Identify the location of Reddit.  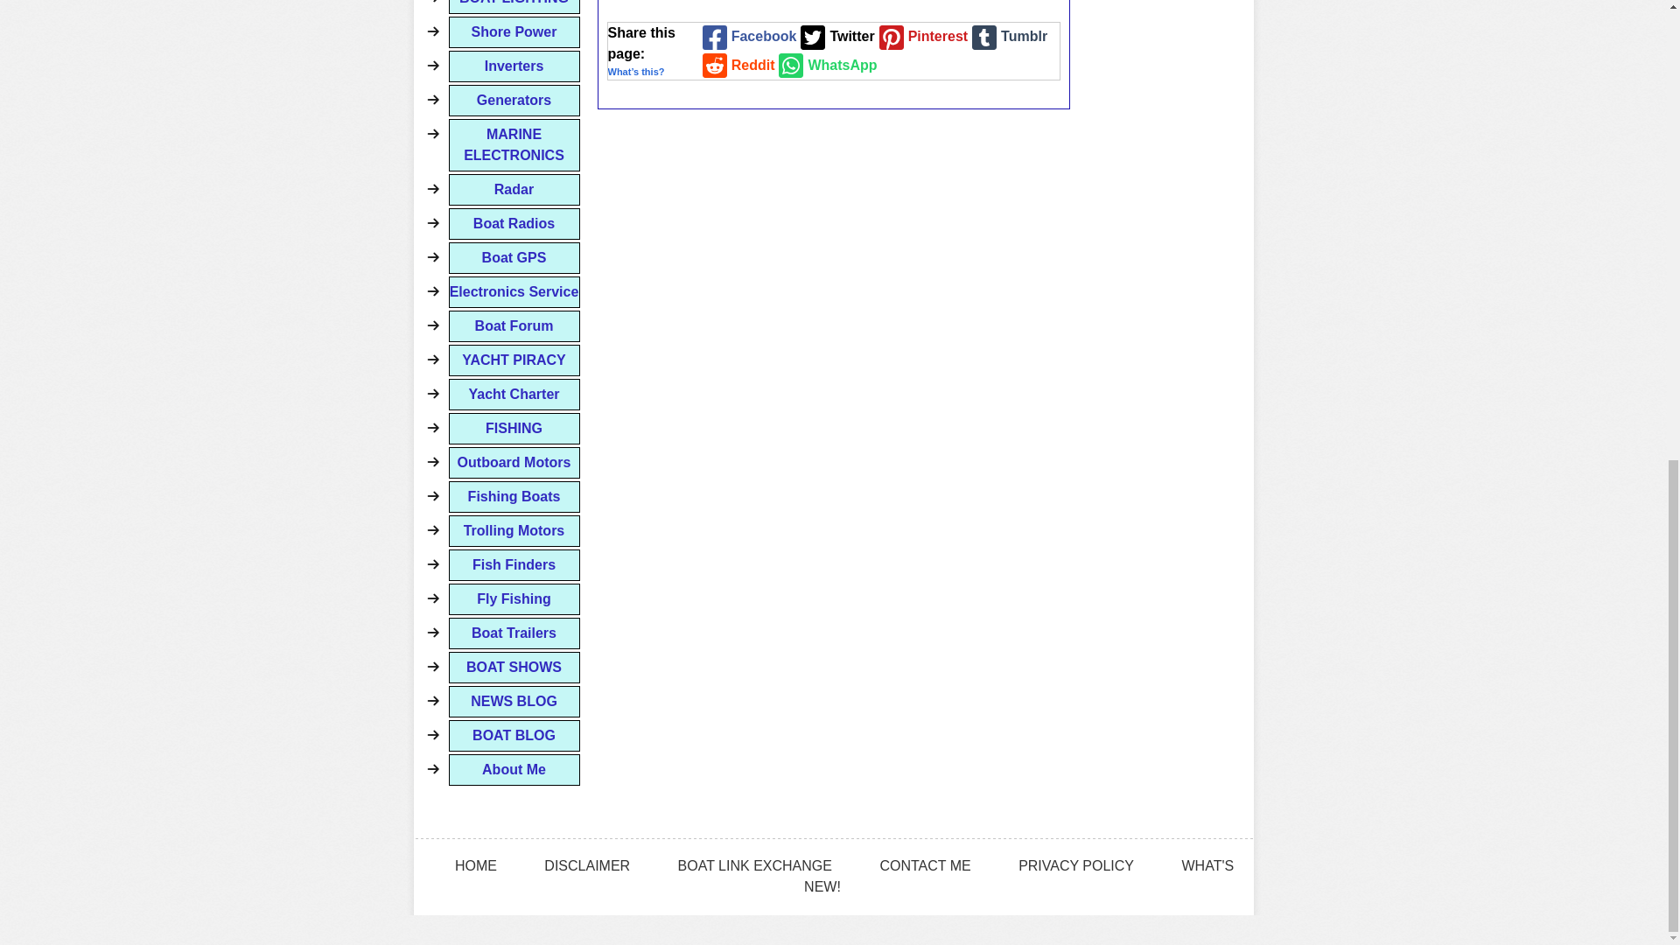
(737, 66).